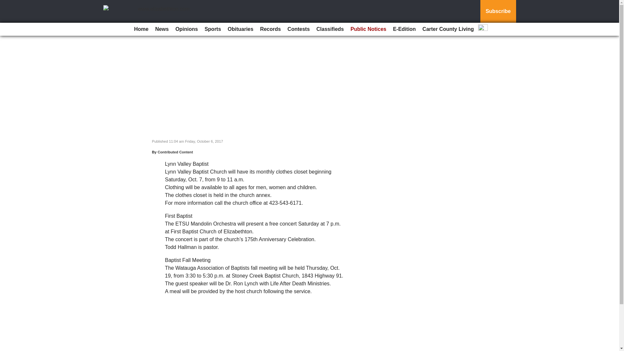 The width and height of the screenshot is (624, 351). What do you see at coordinates (175, 152) in the screenshot?
I see `Contributed Content` at bounding box center [175, 152].